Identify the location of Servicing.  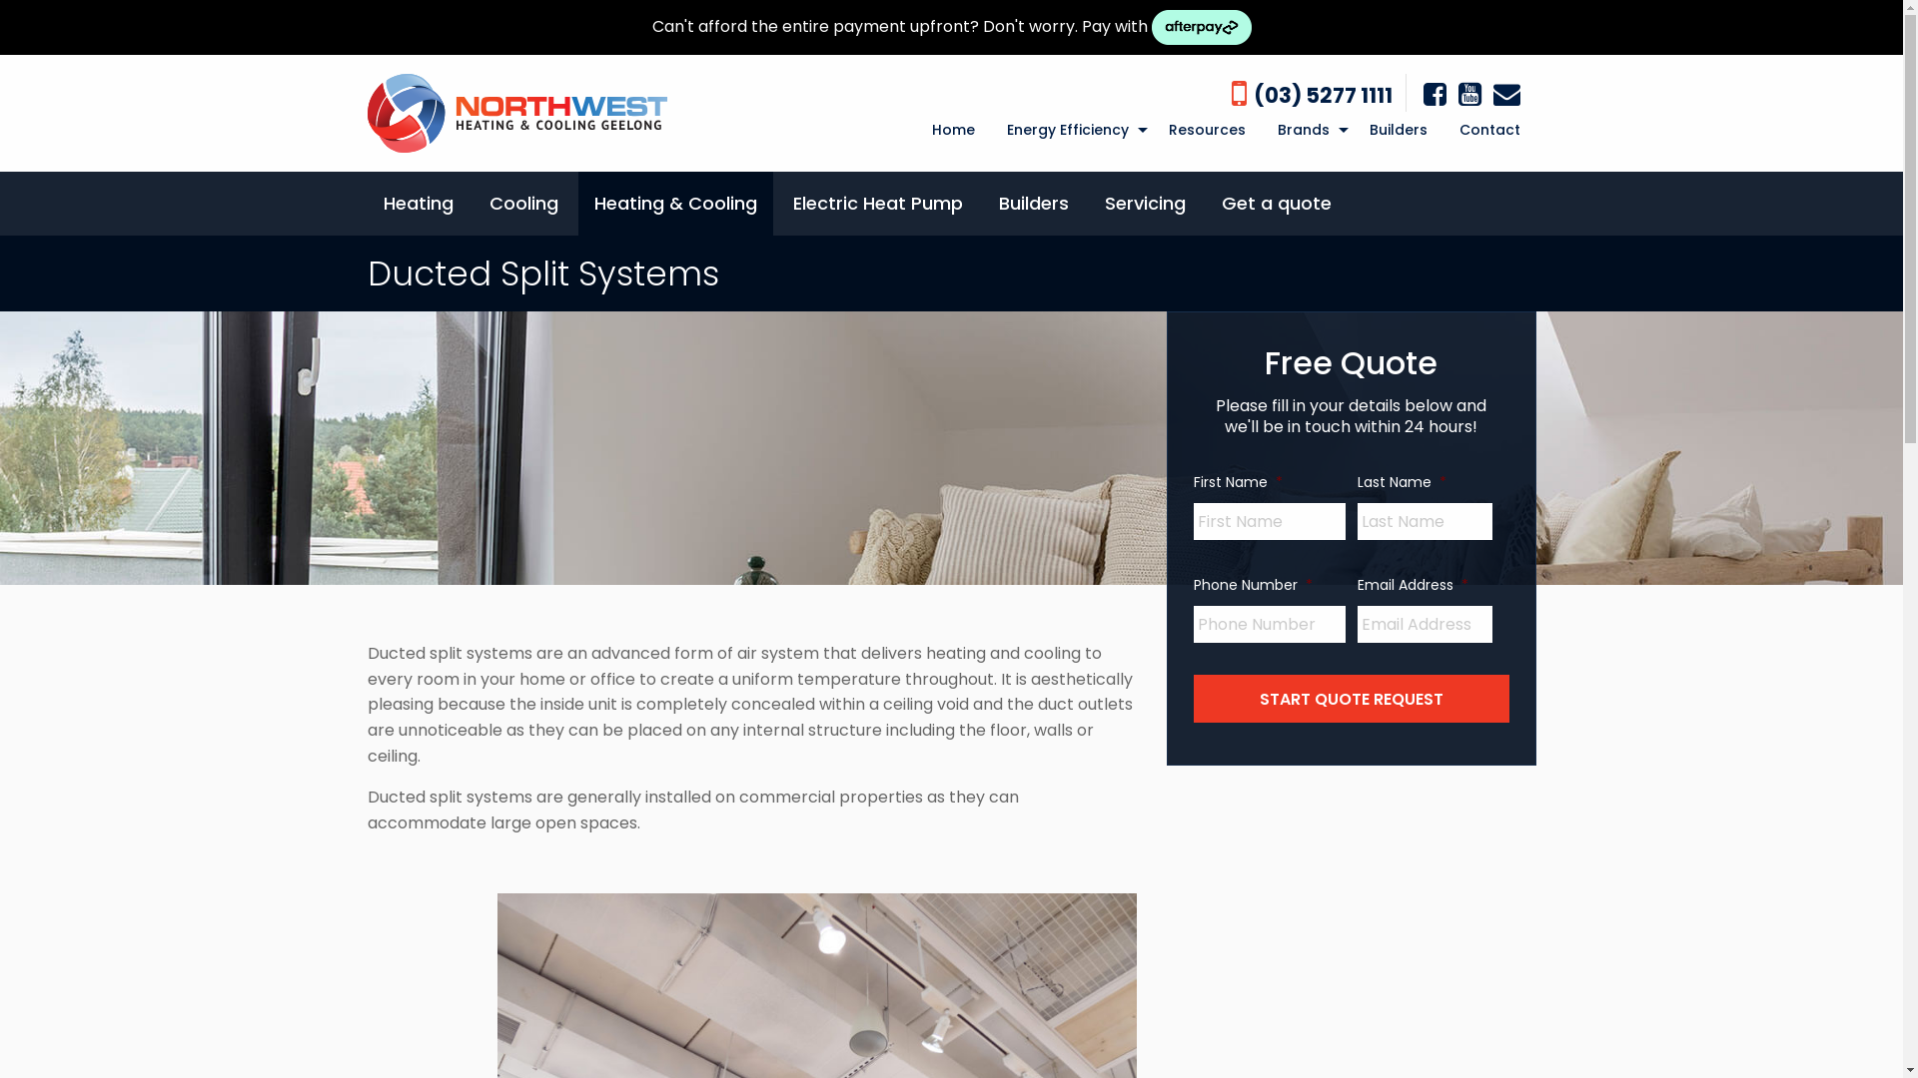
(1145, 204).